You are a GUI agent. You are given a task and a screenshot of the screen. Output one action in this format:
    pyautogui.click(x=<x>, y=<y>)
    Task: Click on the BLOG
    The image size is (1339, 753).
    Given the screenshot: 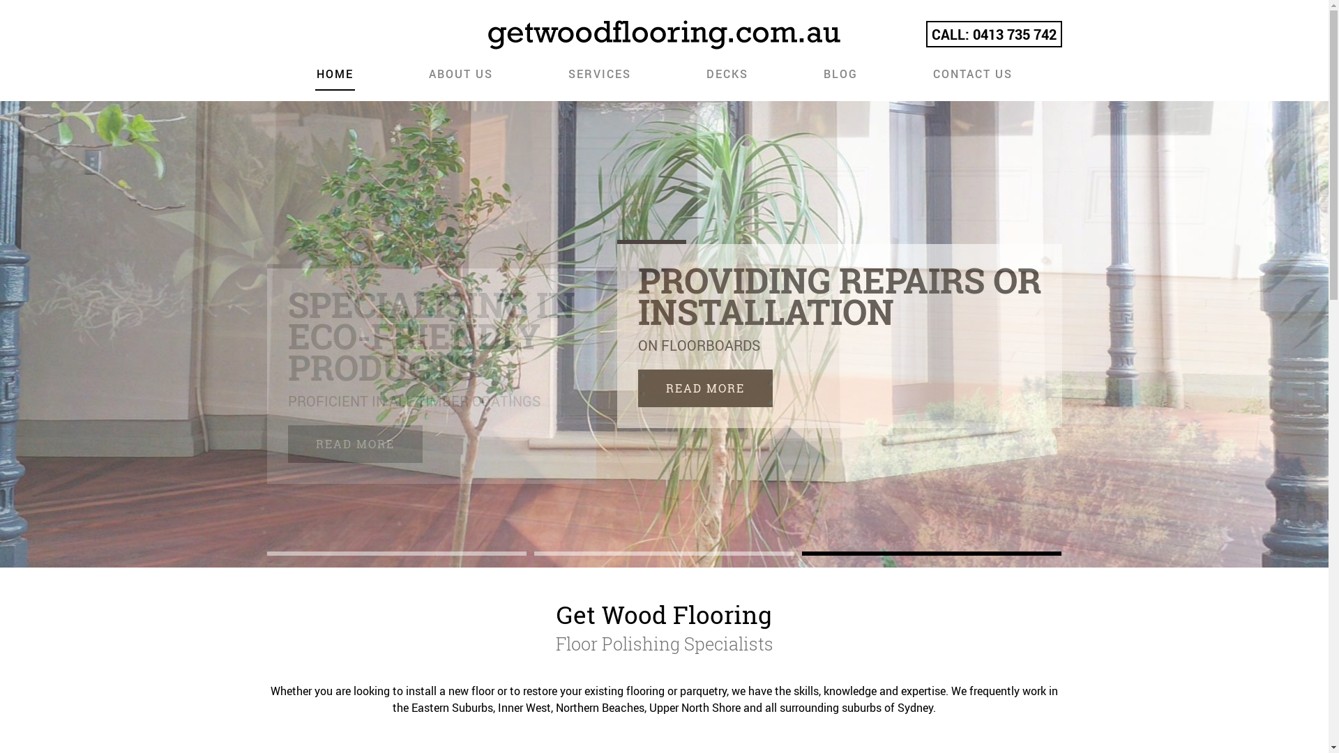 What is the action you would take?
    pyautogui.click(x=840, y=79)
    